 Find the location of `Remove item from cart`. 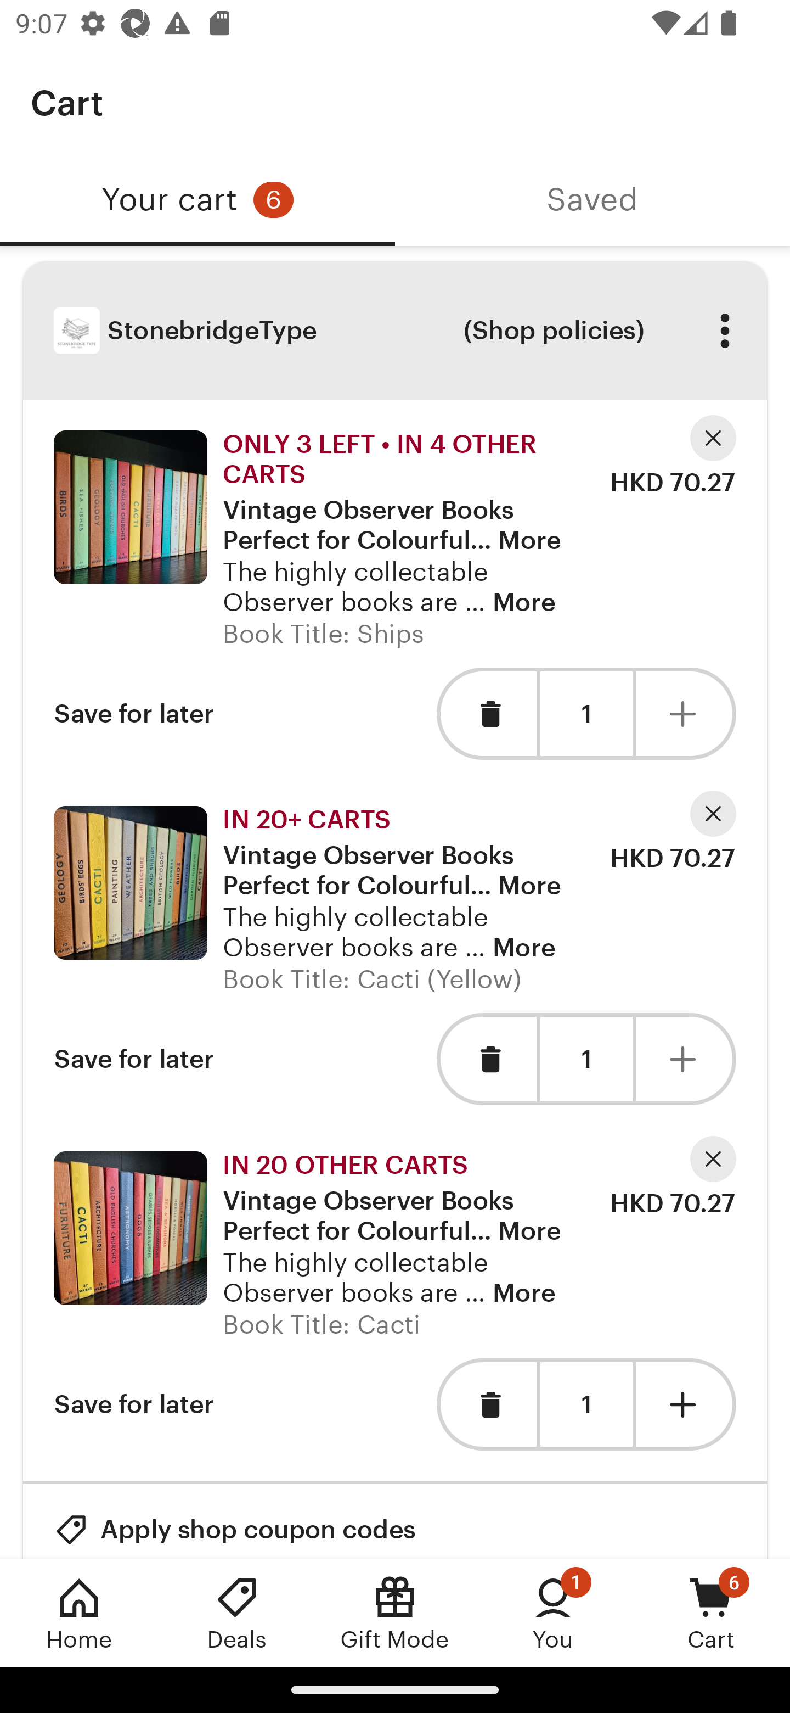

Remove item from cart is located at coordinates (486, 1404).